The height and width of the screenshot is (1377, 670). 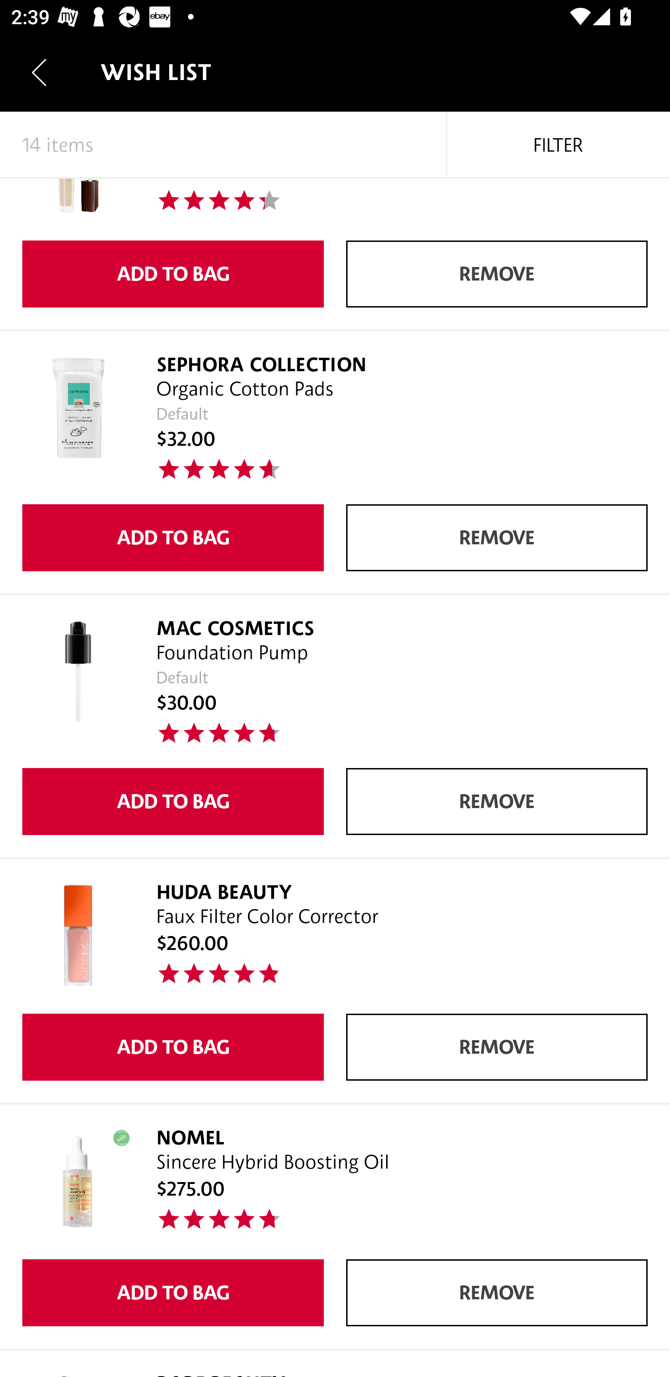 I want to click on ADD TO BAG, so click(x=173, y=538).